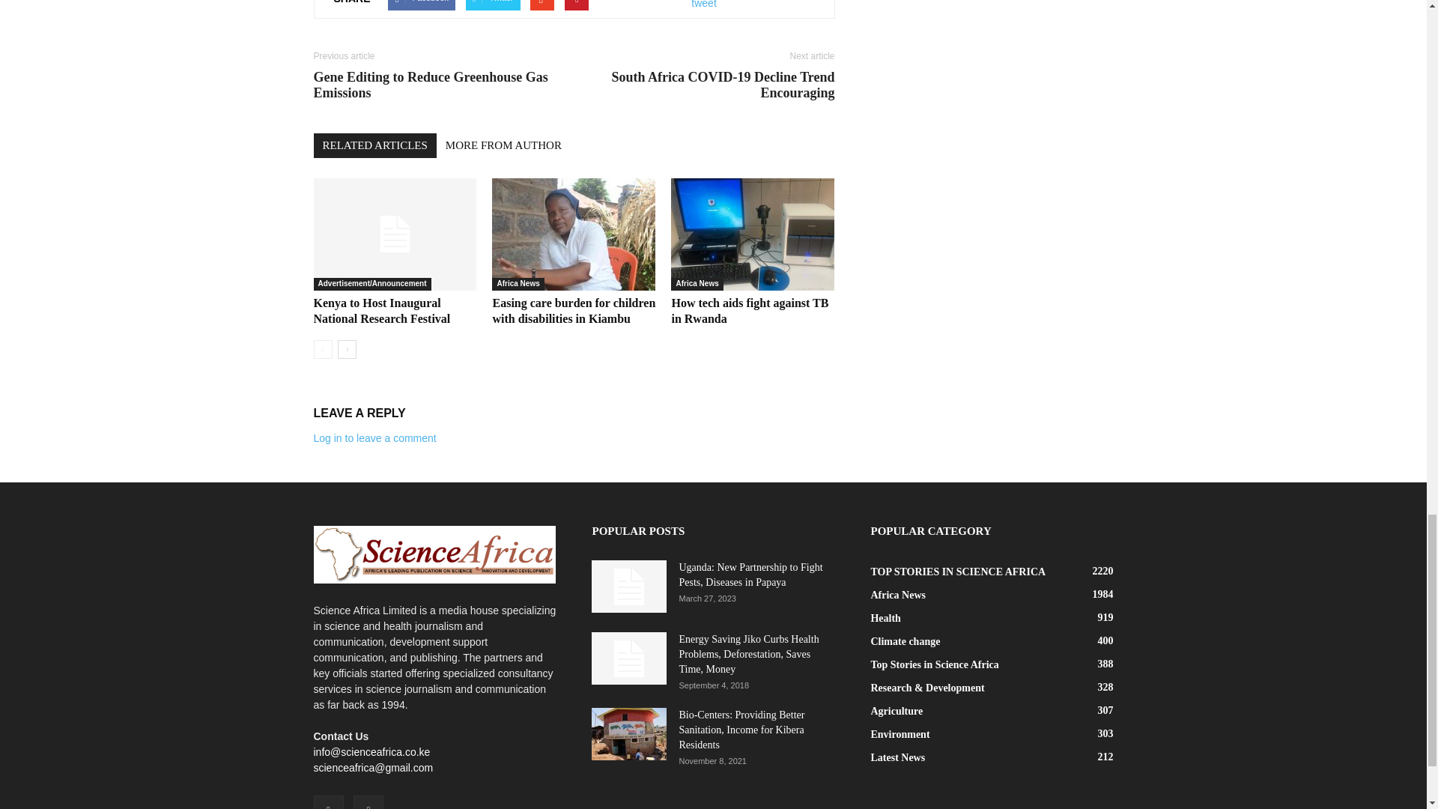  Describe the element at coordinates (574, 311) in the screenshot. I see `Easing care burden for children with disabilities in Kiambu` at that location.